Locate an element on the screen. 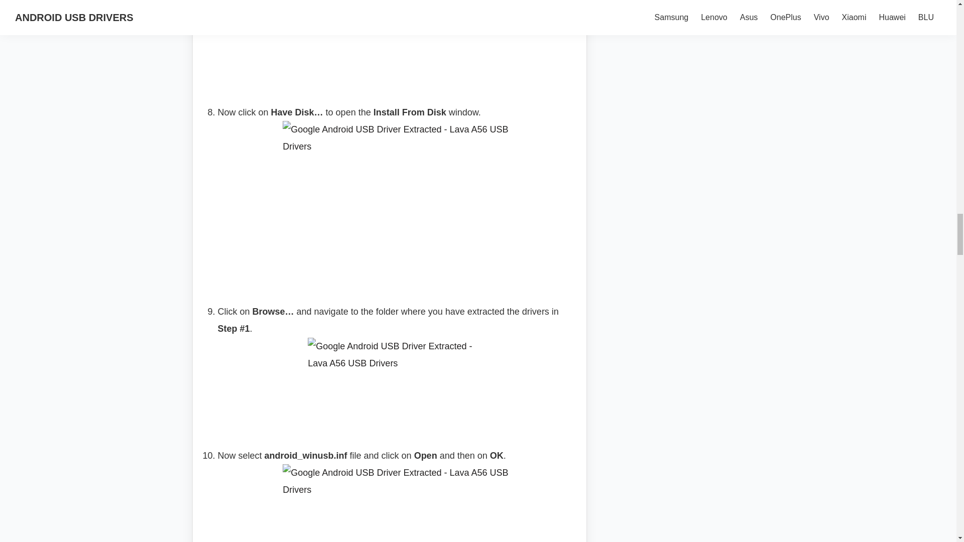 The image size is (964, 542). Google Android USB Driver Extracted - Lava A56 USB Drivers is located at coordinates (396, 503).